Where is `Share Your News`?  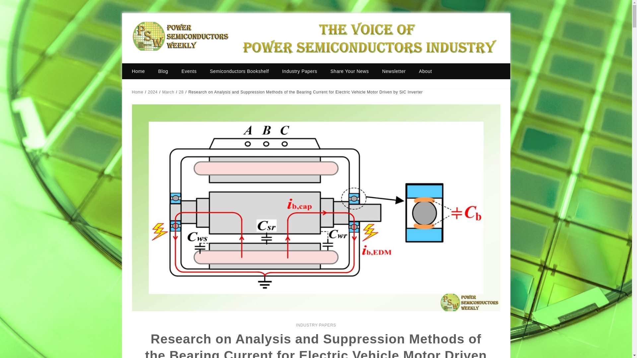 Share Your News is located at coordinates (350, 71).